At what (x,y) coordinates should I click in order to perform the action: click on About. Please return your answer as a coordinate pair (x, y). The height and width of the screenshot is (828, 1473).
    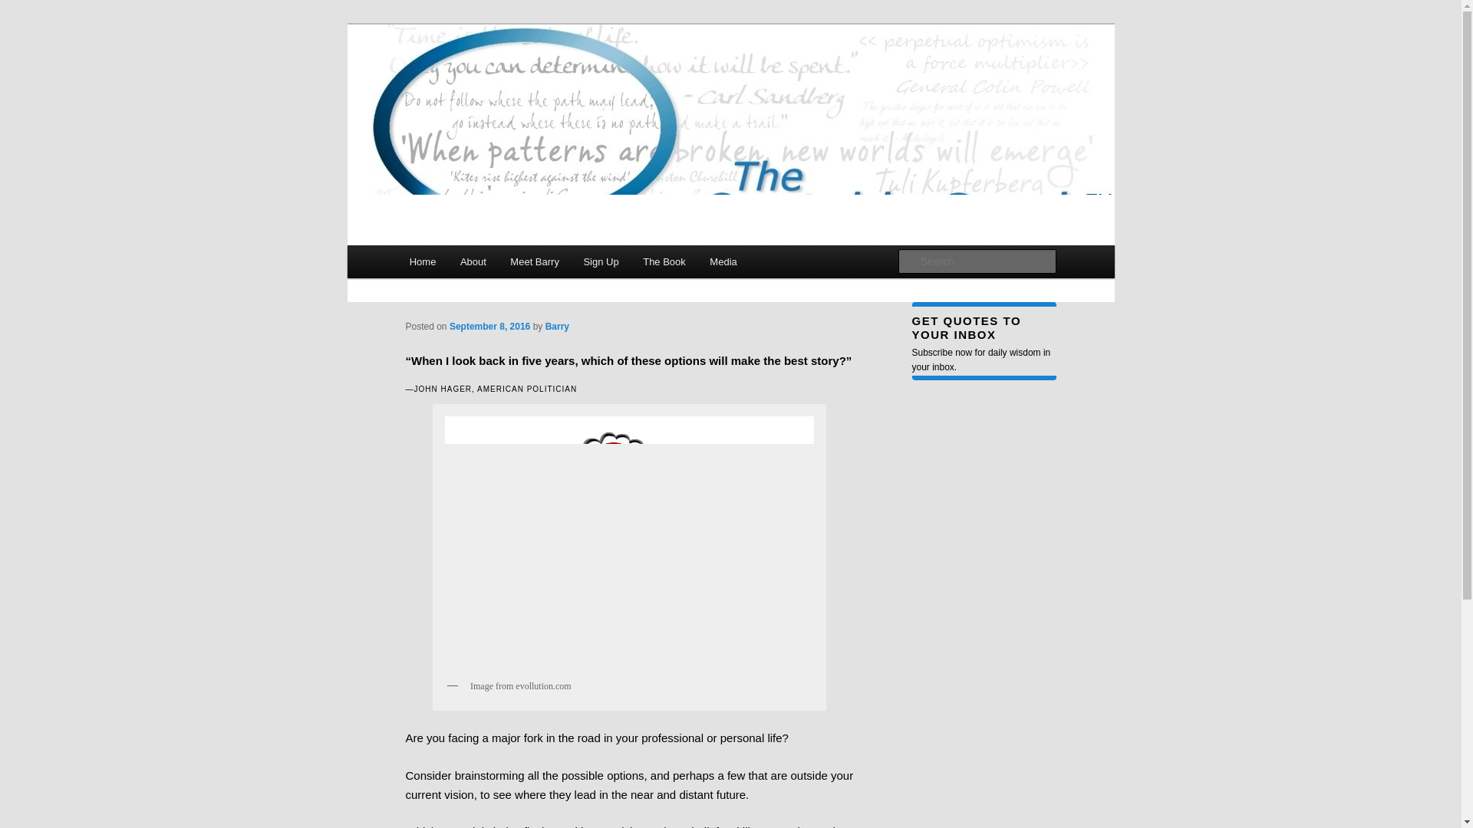
    Looking at the image, I should click on (473, 261).